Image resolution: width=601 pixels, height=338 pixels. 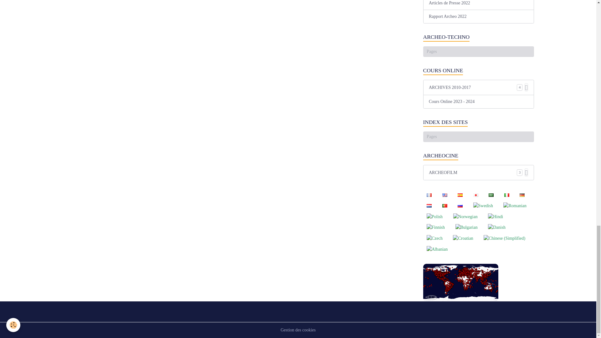 I want to click on Russian, so click(x=460, y=205).